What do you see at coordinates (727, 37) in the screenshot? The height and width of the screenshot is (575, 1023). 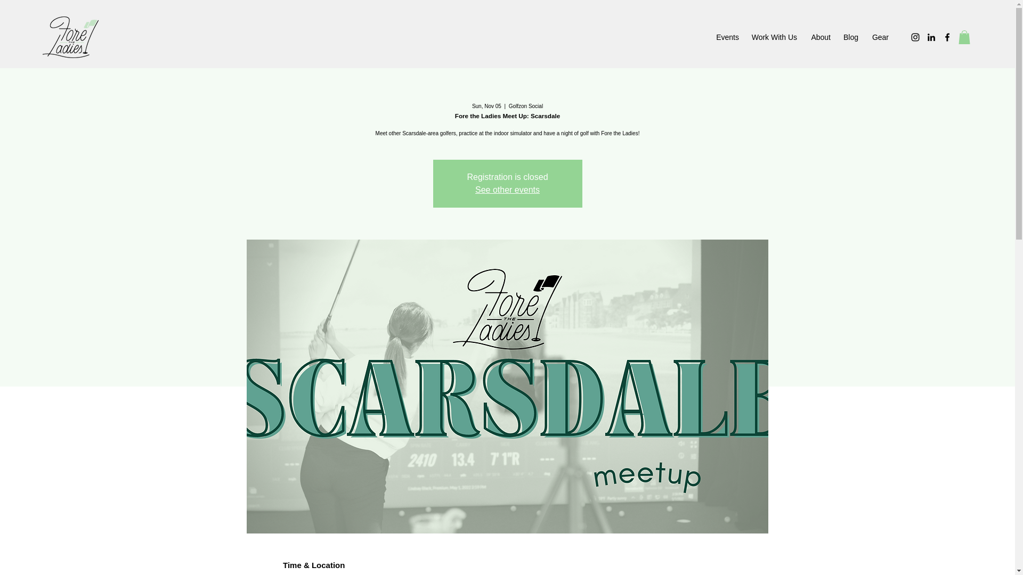 I see `Events` at bounding box center [727, 37].